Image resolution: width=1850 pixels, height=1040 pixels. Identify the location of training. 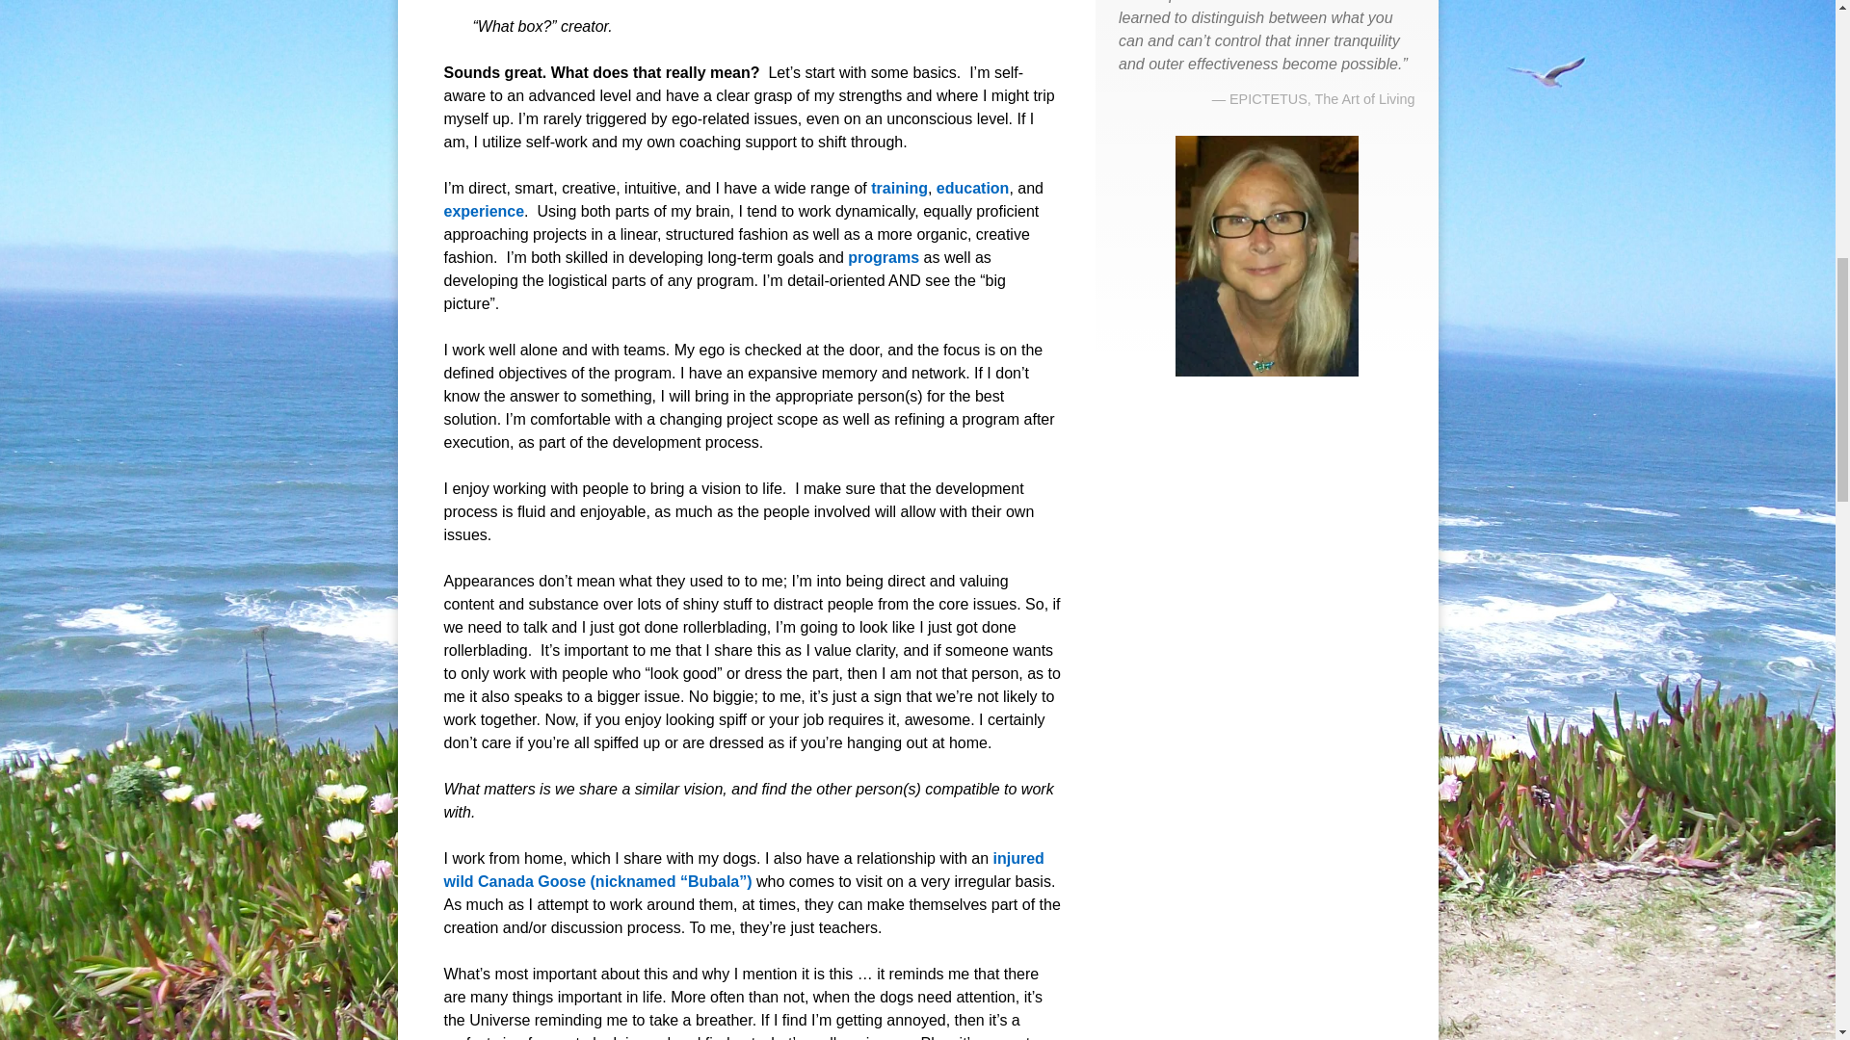
(900, 188).